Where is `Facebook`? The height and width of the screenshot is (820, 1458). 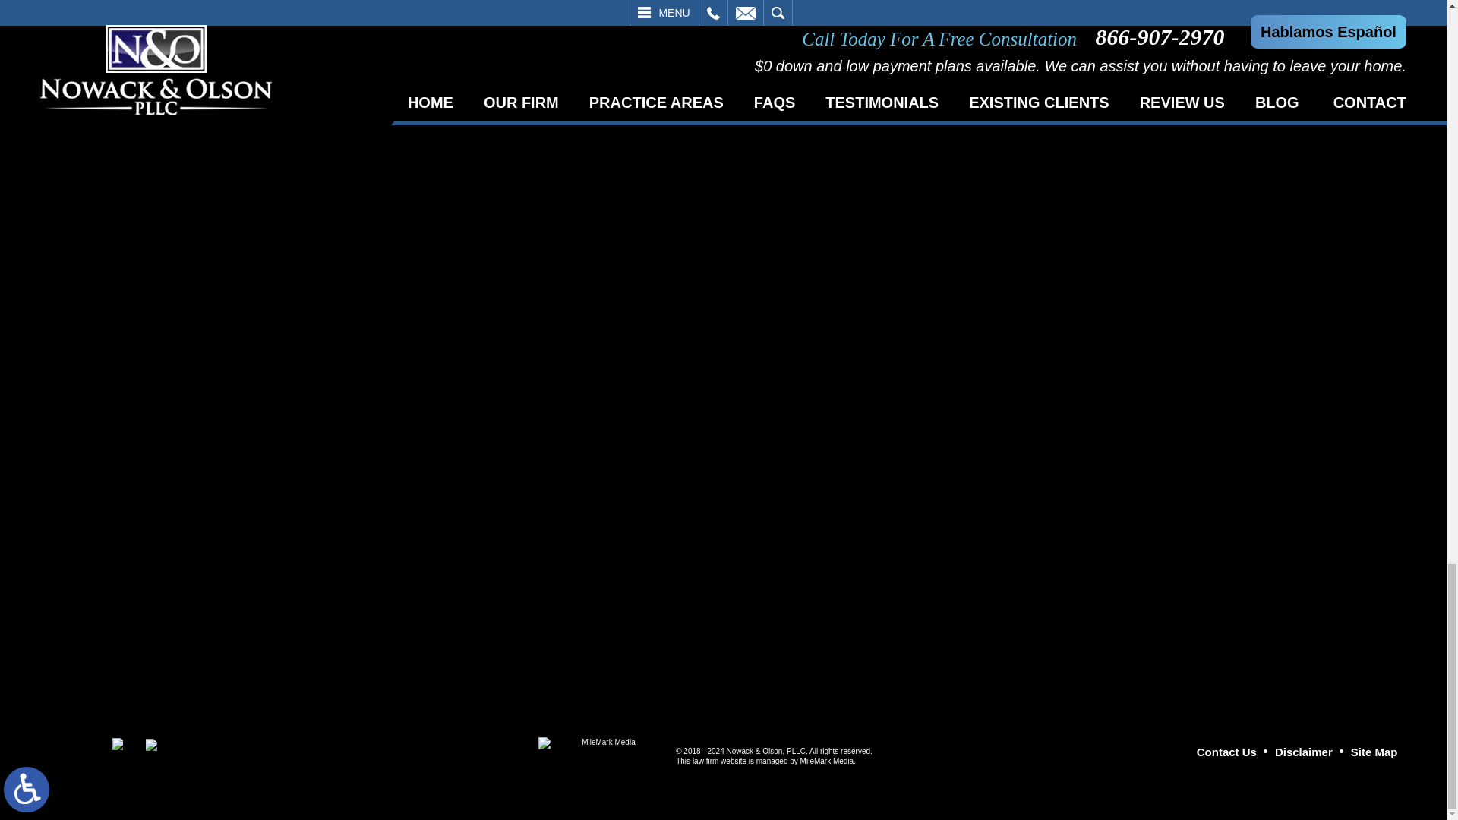 Facebook is located at coordinates (118, 744).